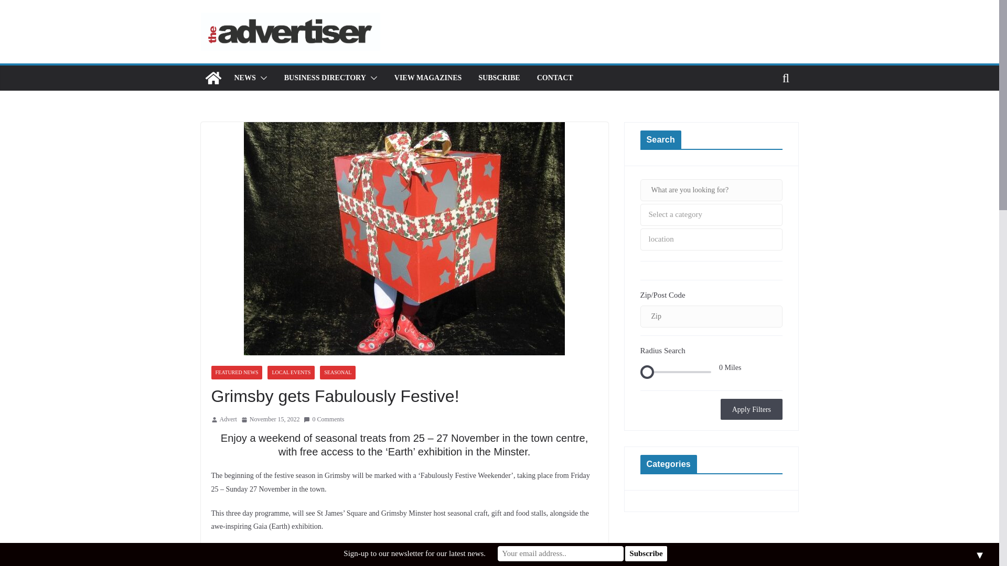 The image size is (1007, 566). I want to click on Advert, so click(228, 419).